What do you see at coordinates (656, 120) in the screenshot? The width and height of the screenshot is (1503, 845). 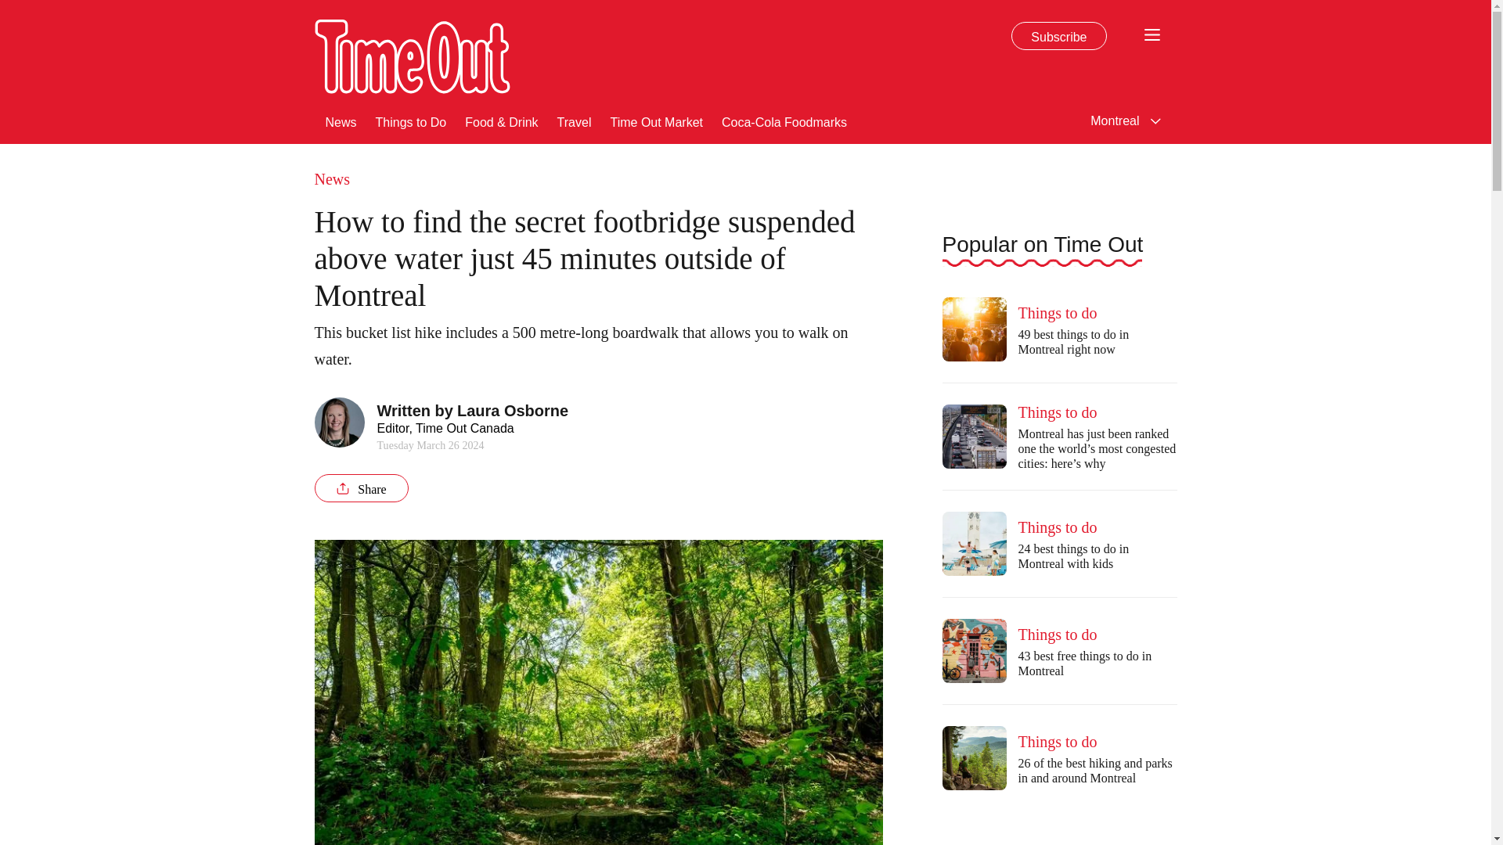 I see `Time Out Market` at bounding box center [656, 120].